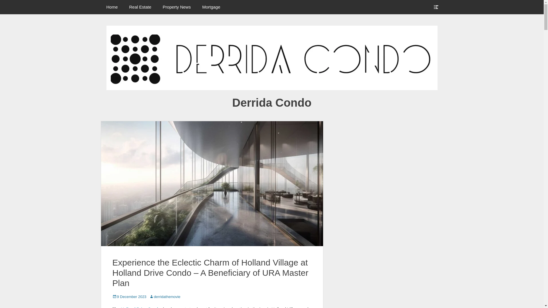 The height and width of the screenshot is (308, 548). I want to click on Derrida Condo, so click(272, 103).